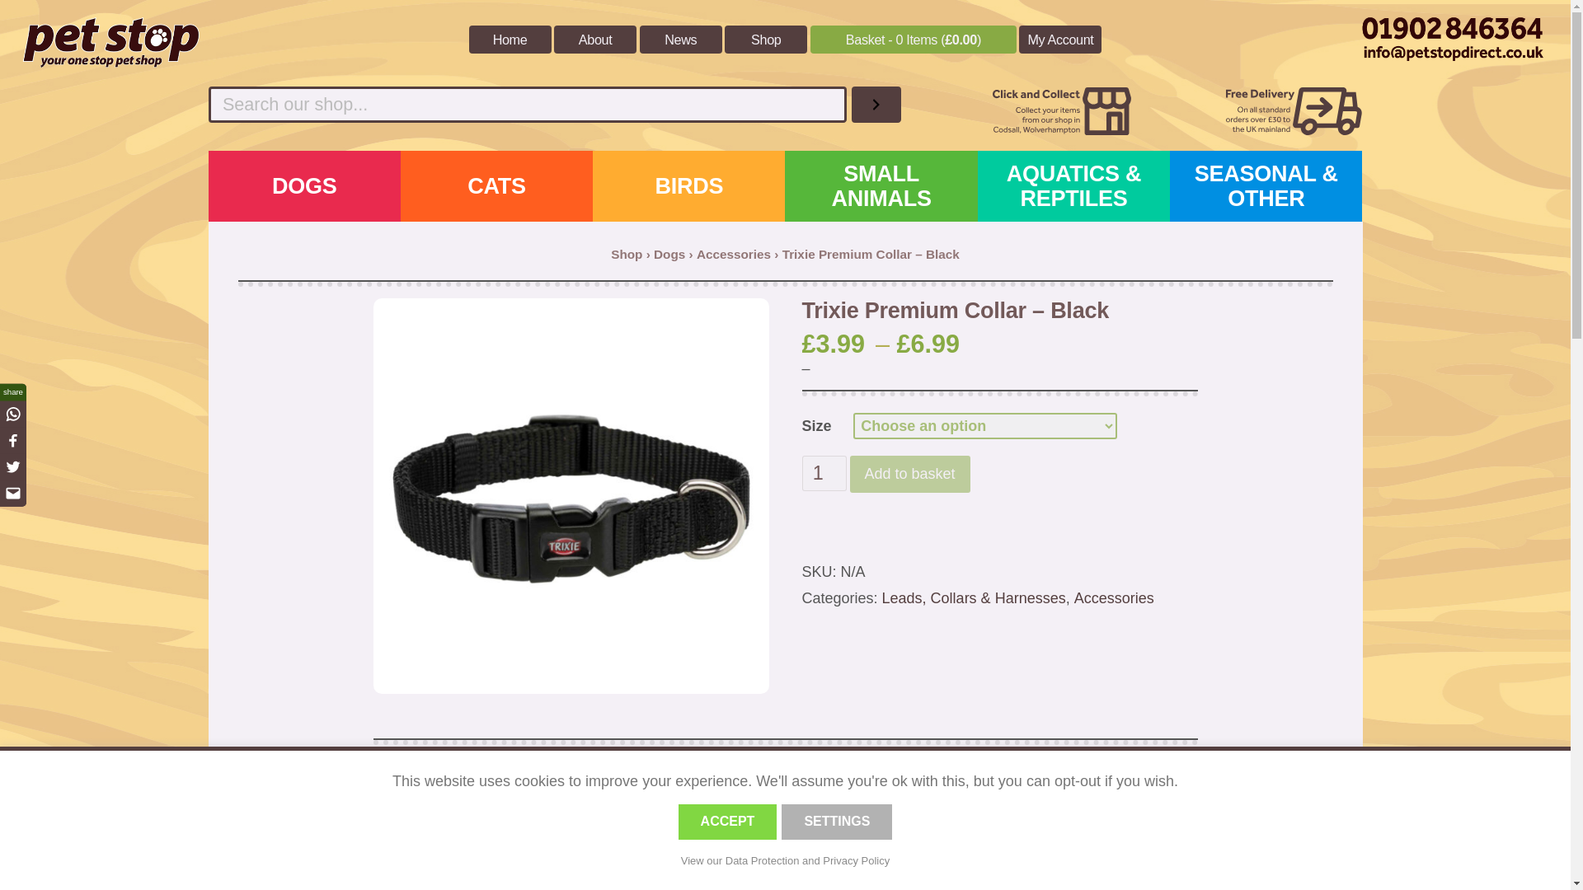  What do you see at coordinates (496, 185) in the screenshot?
I see `CATS` at bounding box center [496, 185].